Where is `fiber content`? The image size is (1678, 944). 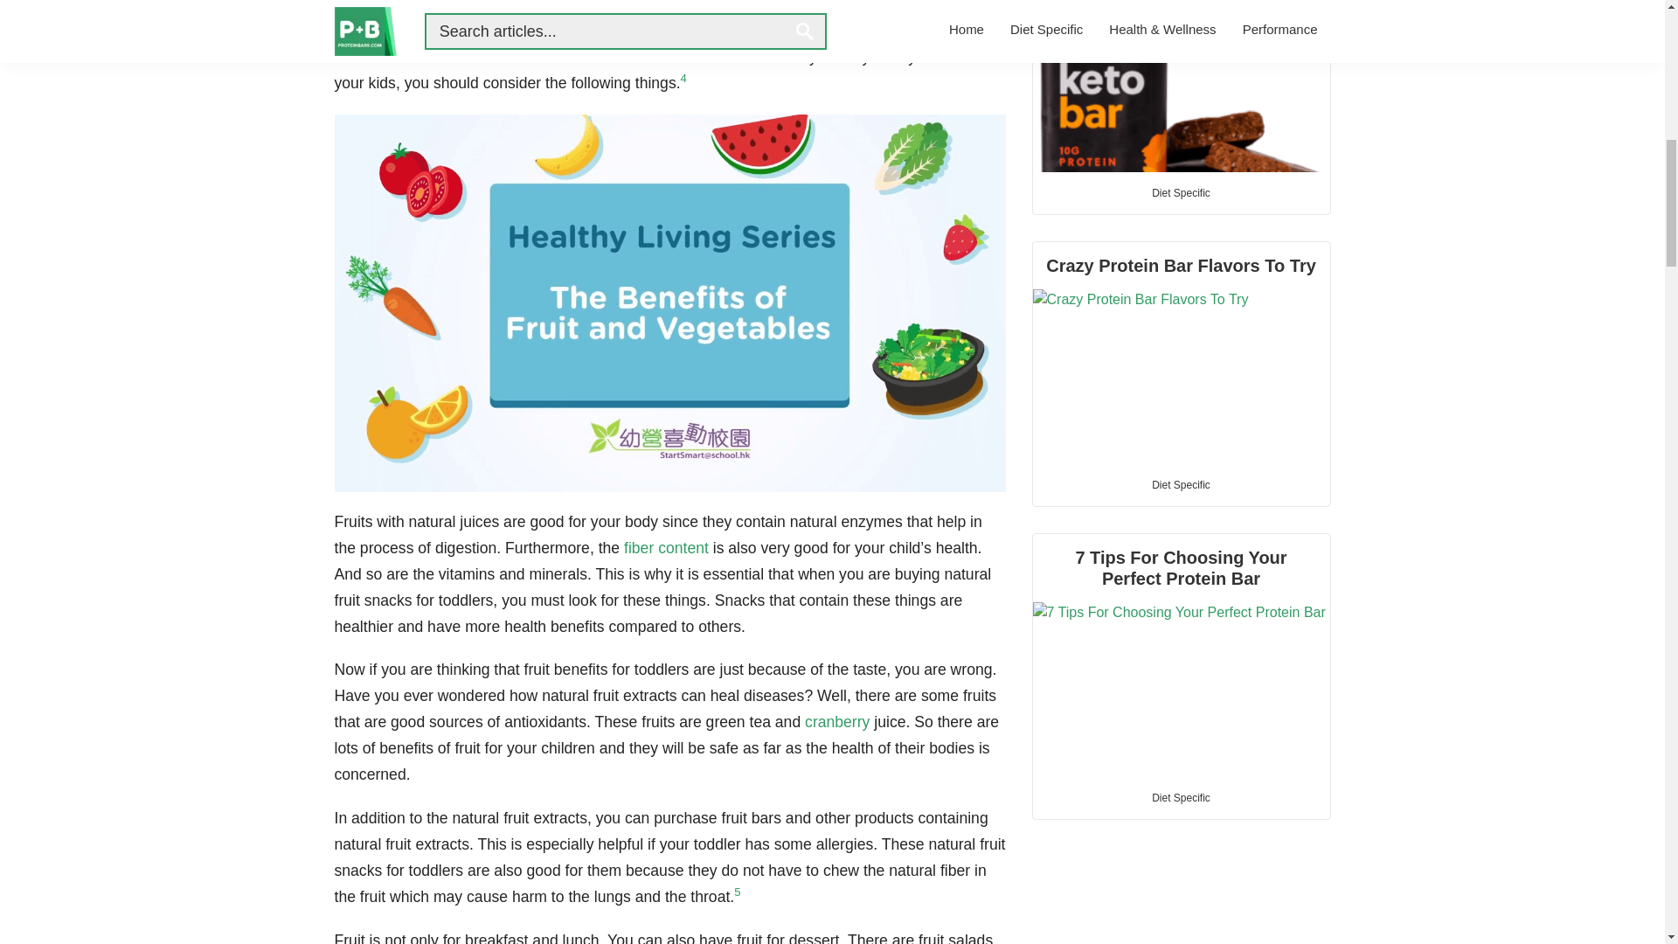 fiber content is located at coordinates (666, 547).